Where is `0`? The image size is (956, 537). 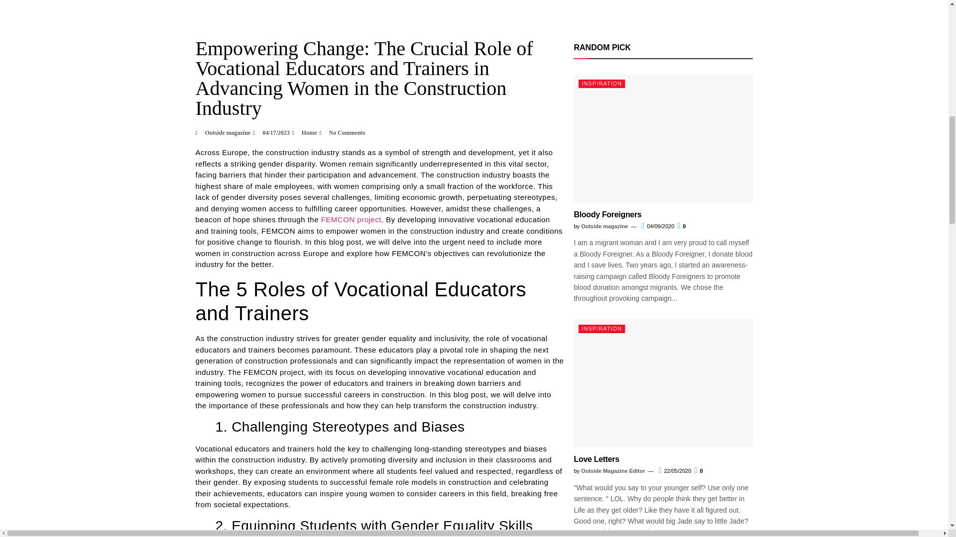 0 is located at coordinates (681, 226).